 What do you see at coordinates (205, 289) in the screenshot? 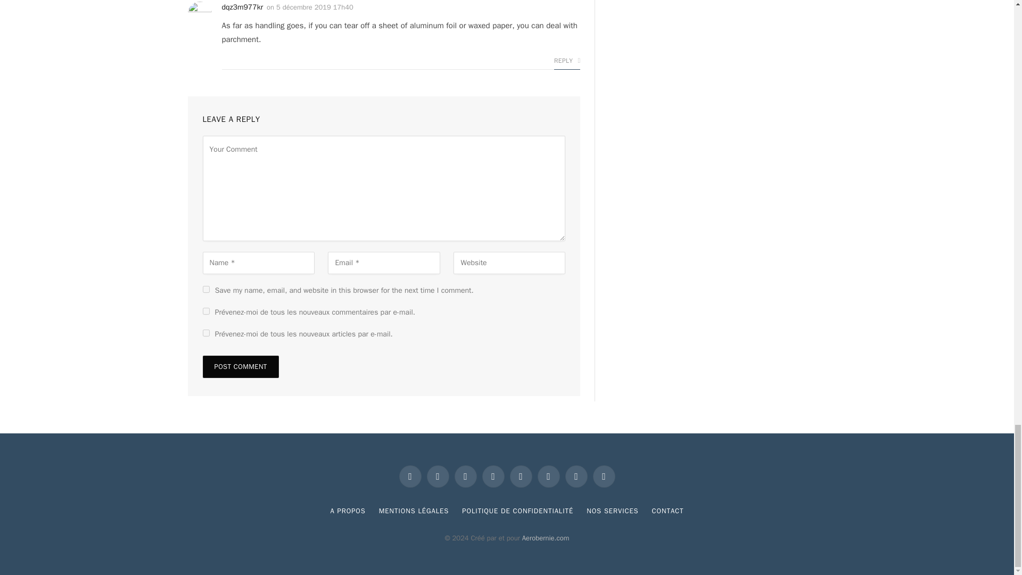
I see `yes` at bounding box center [205, 289].